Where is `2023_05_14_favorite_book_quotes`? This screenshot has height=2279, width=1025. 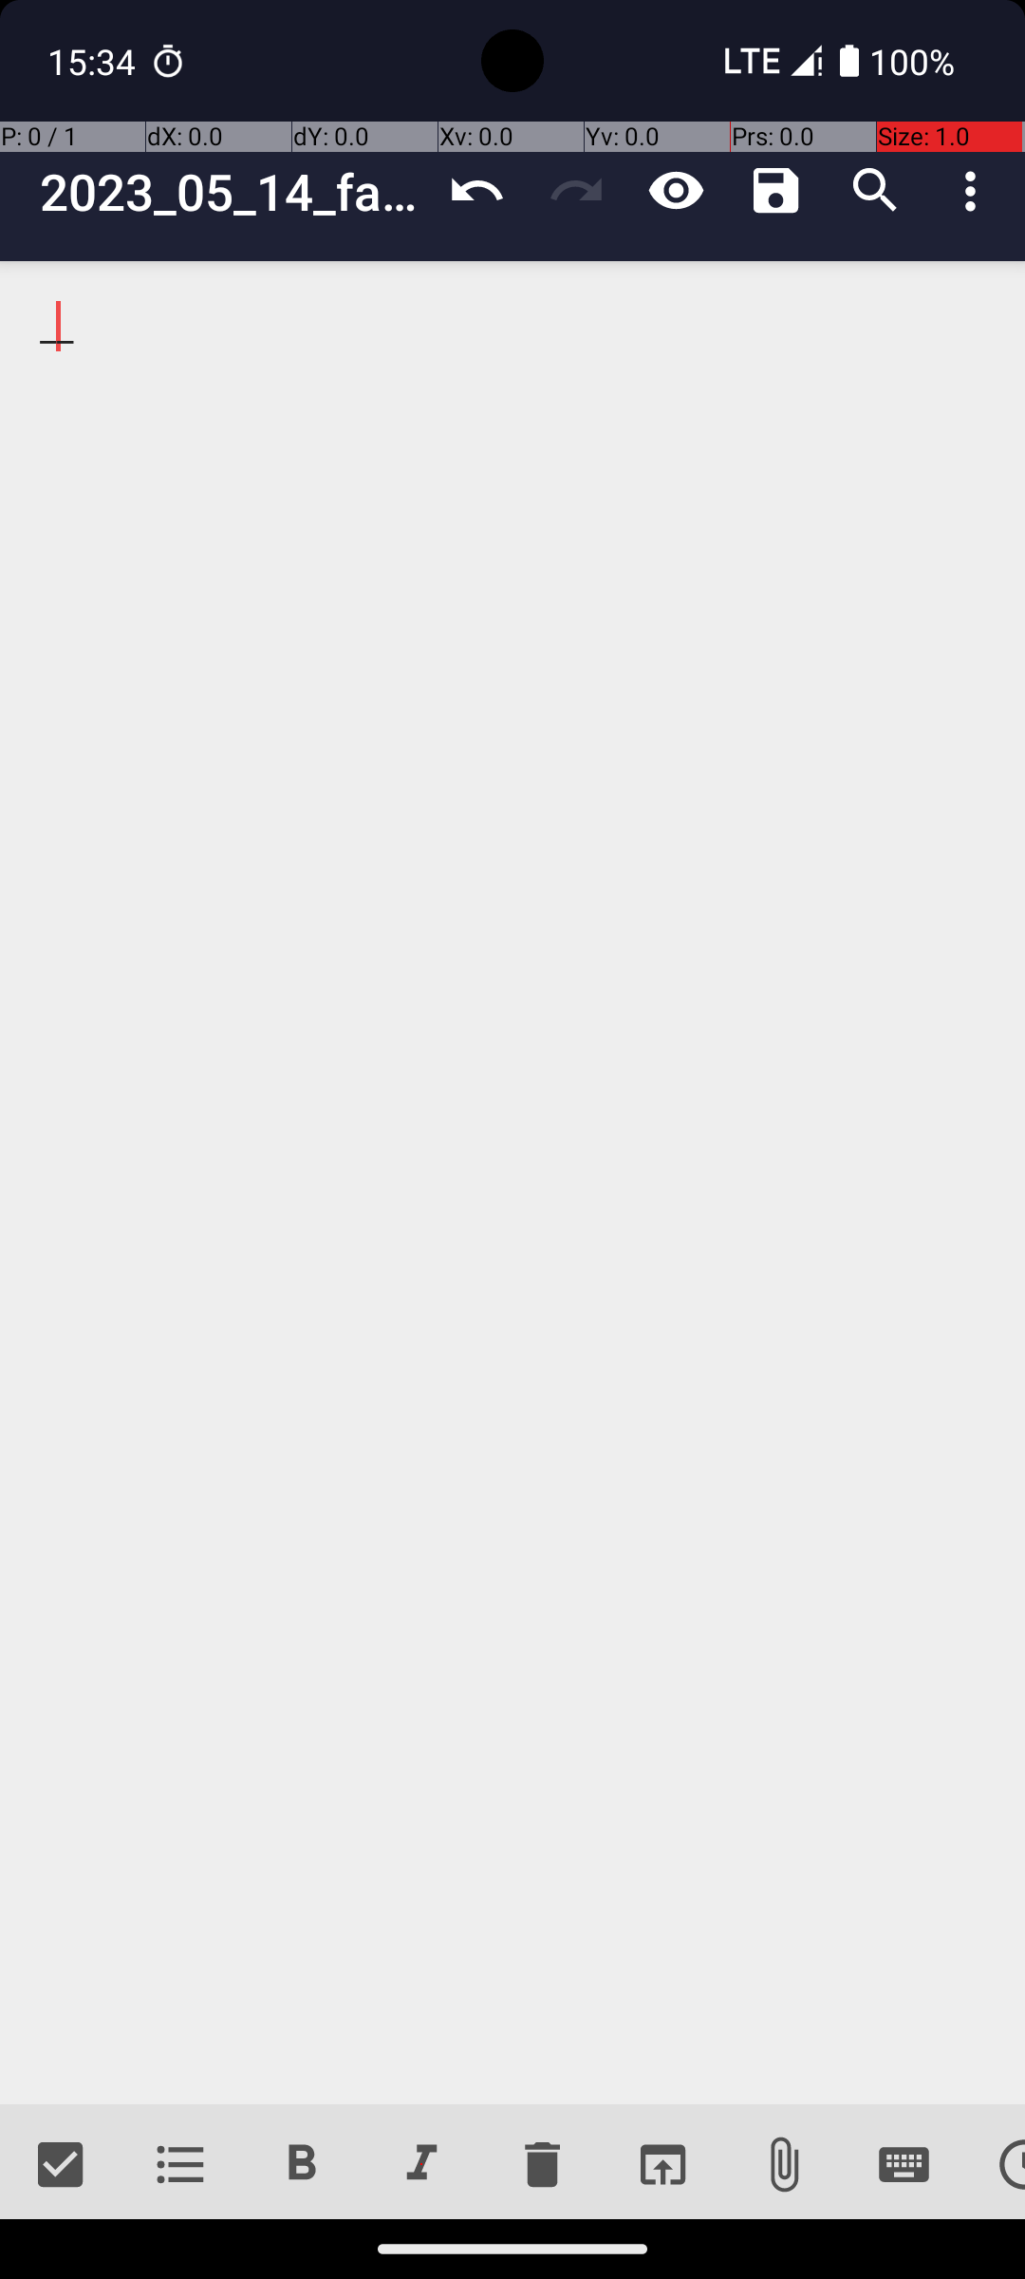
2023_05_14_favorite_book_quotes is located at coordinates (233, 192).